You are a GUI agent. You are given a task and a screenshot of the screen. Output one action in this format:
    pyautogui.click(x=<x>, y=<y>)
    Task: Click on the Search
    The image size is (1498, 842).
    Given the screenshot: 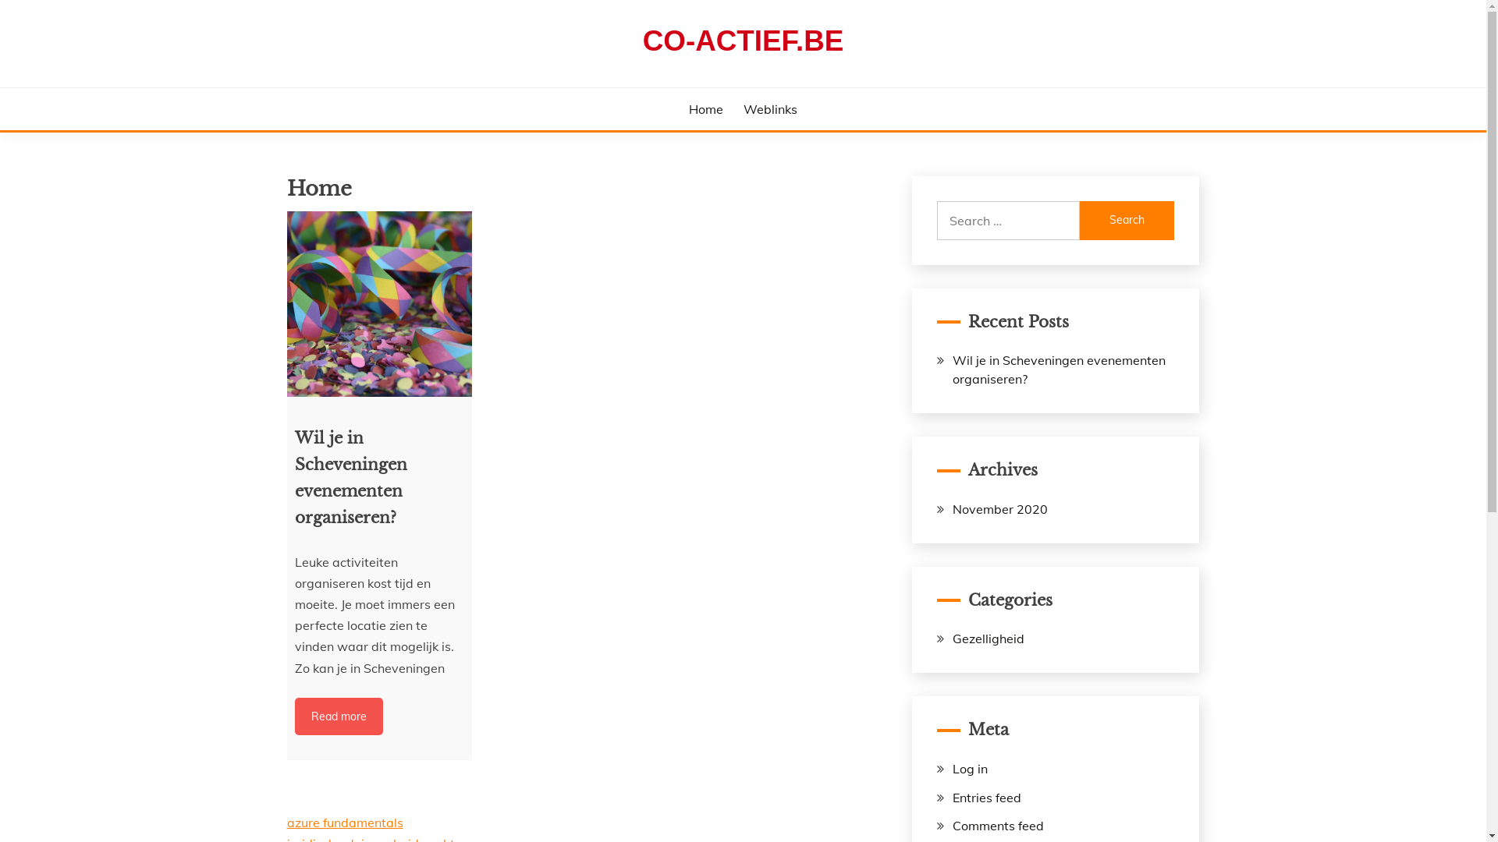 What is the action you would take?
    pyautogui.click(x=1127, y=221)
    